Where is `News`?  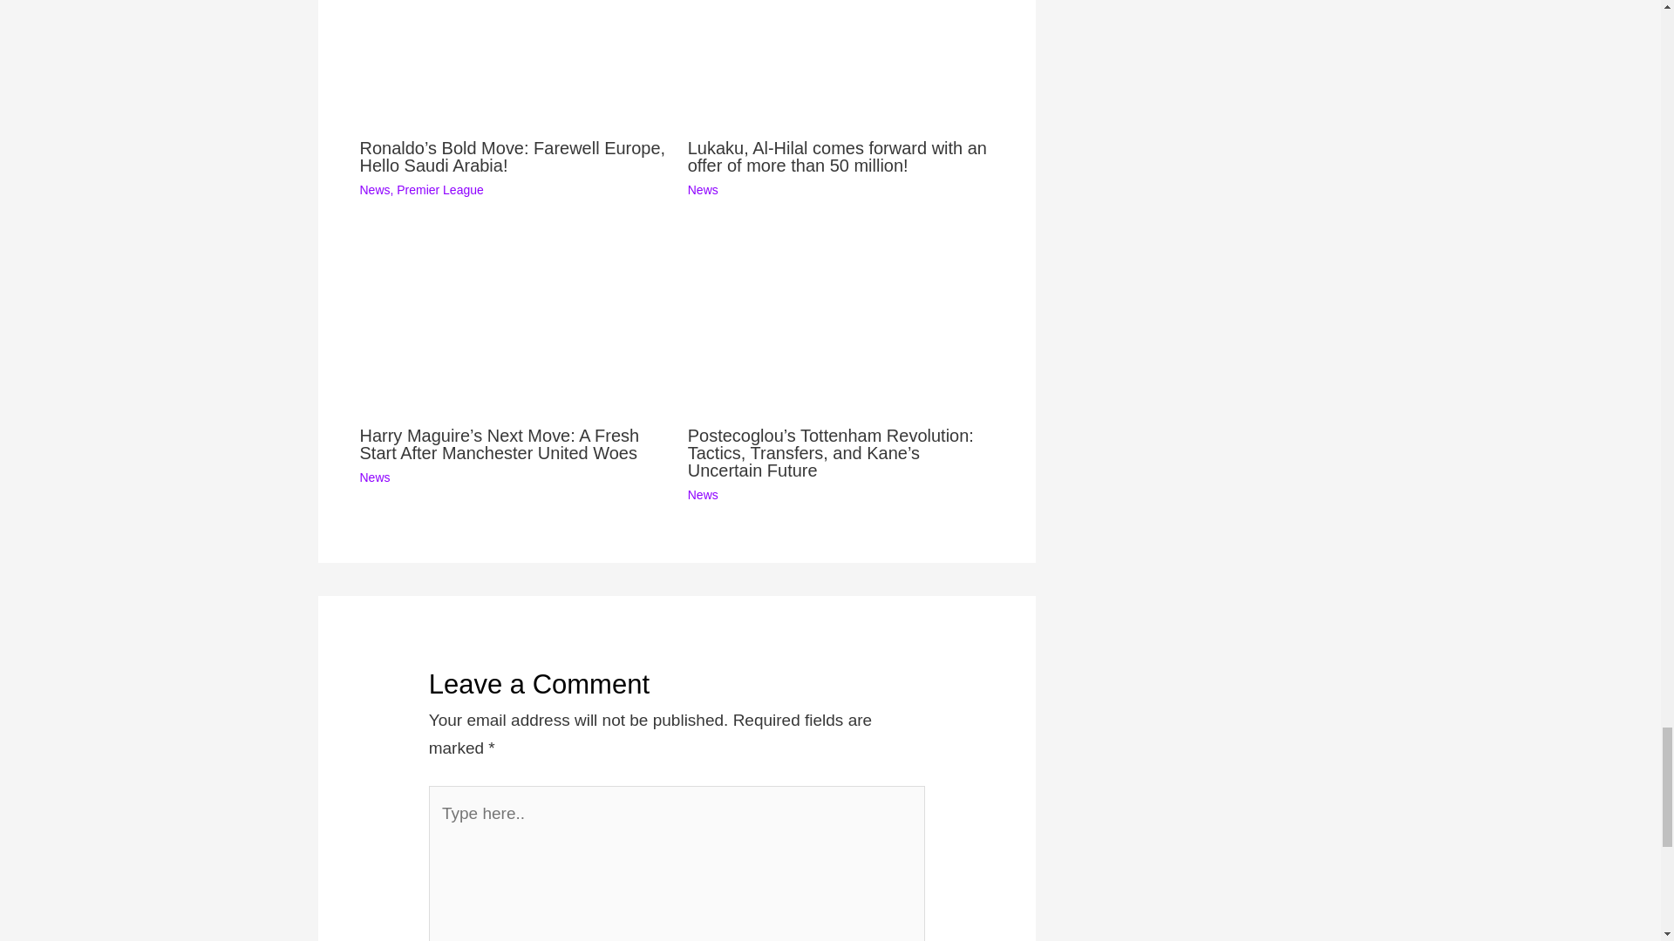 News is located at coordinates (375, 189).